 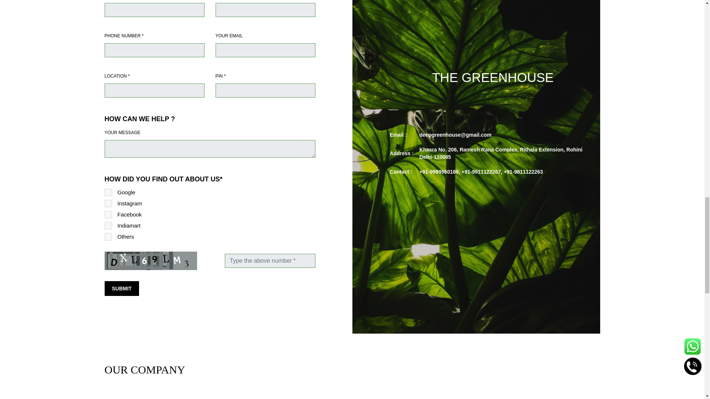 What do you see at coordinates (108, 225) in the screenshot?
I see `Indiamart` at bounding box center [108, 225].